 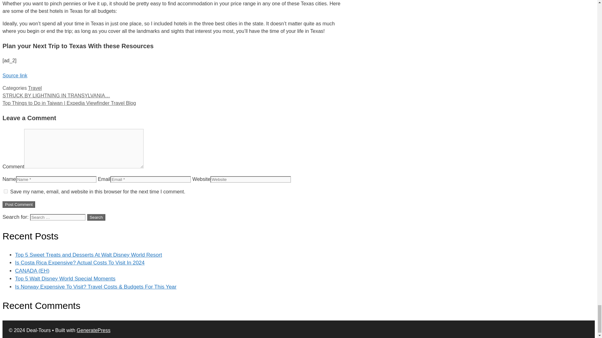 What do you see at coordinates (6, 191) in the screenshot?
I see `yes` at bounding box center [6, 191].